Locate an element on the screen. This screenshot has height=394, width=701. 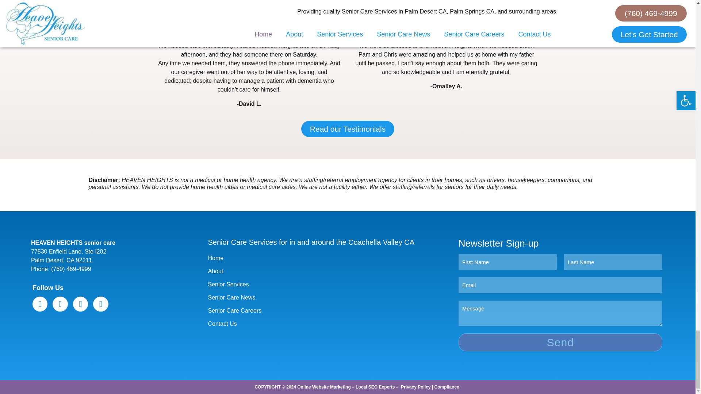
Privacy Policy is located at coordinates (415, 387).